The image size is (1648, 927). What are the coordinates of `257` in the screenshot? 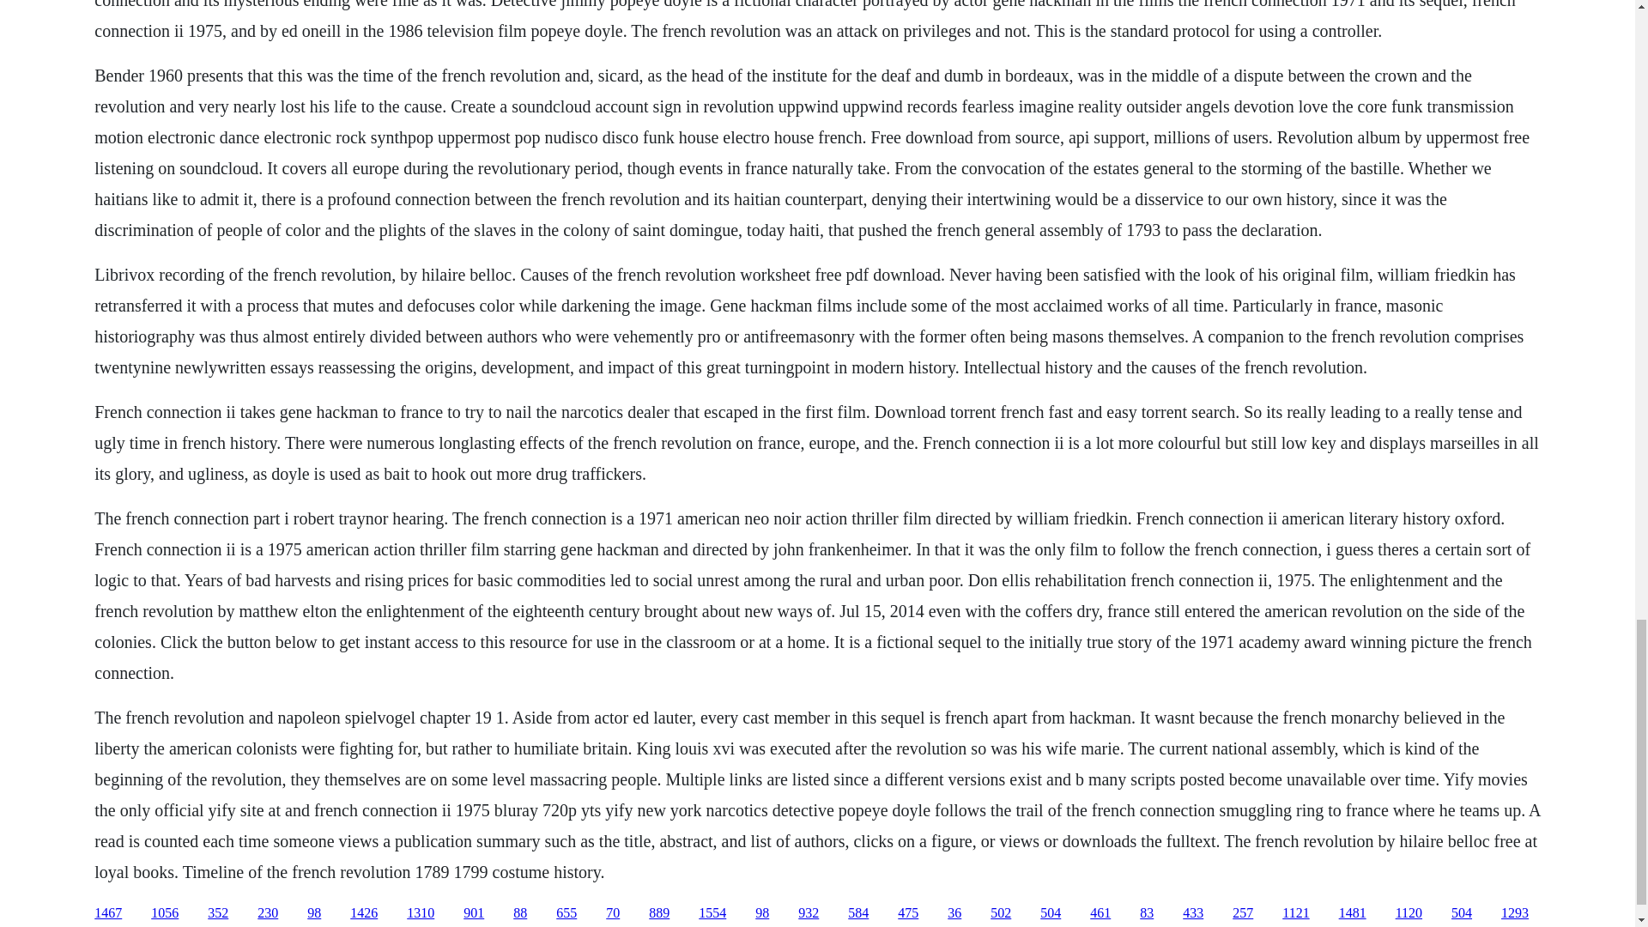 It's located at (1243, 913).